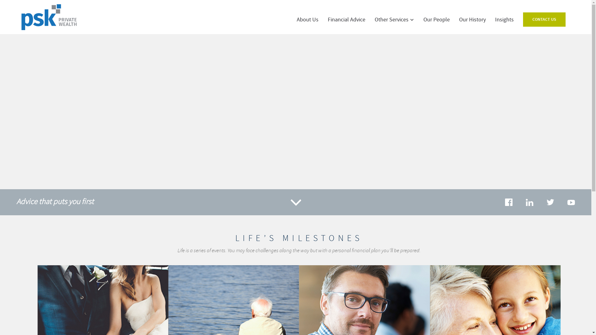 The width and height of the screenshot is (596, 335). What do you see at coordinates (436, 20) in the screenshot?
I see `Our People` at bounding box center [436, 20].